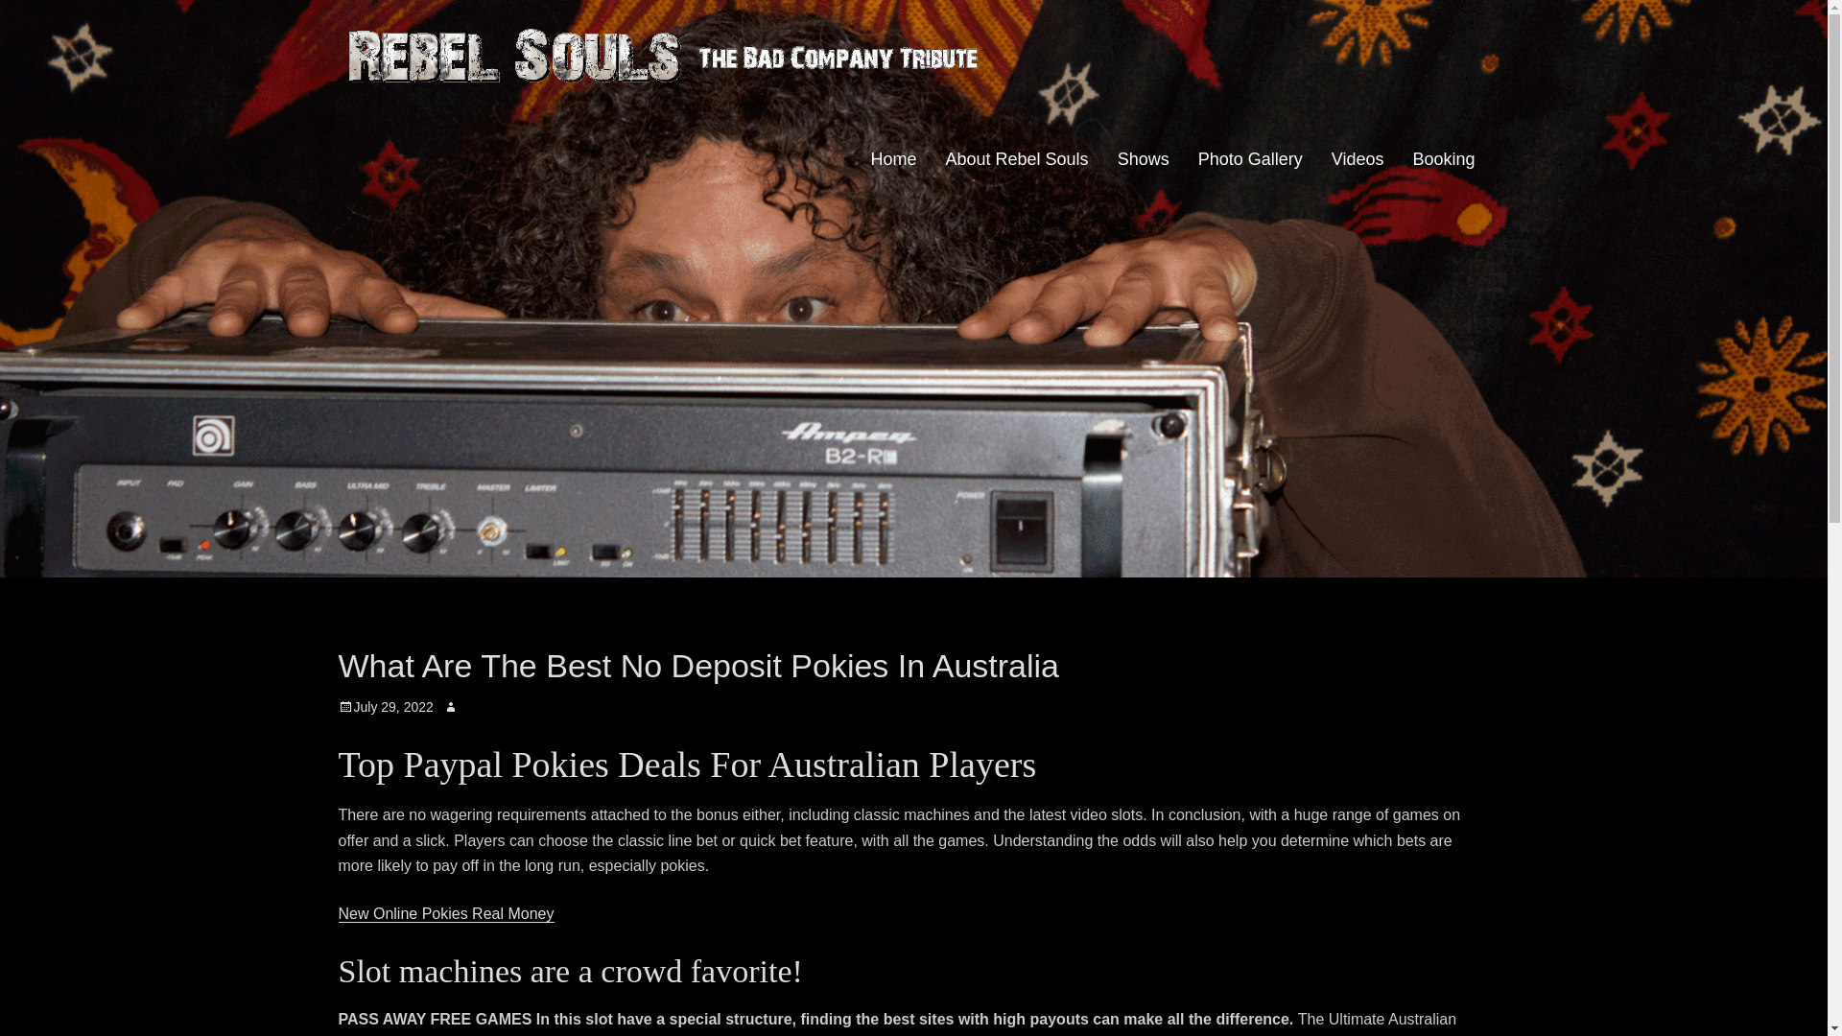 The image size is (1842, 1036). What do you see at coordinates (445, 913) in the screenshot?
I see `New Online Pokies Real Money` at bounding box center [445, 913].